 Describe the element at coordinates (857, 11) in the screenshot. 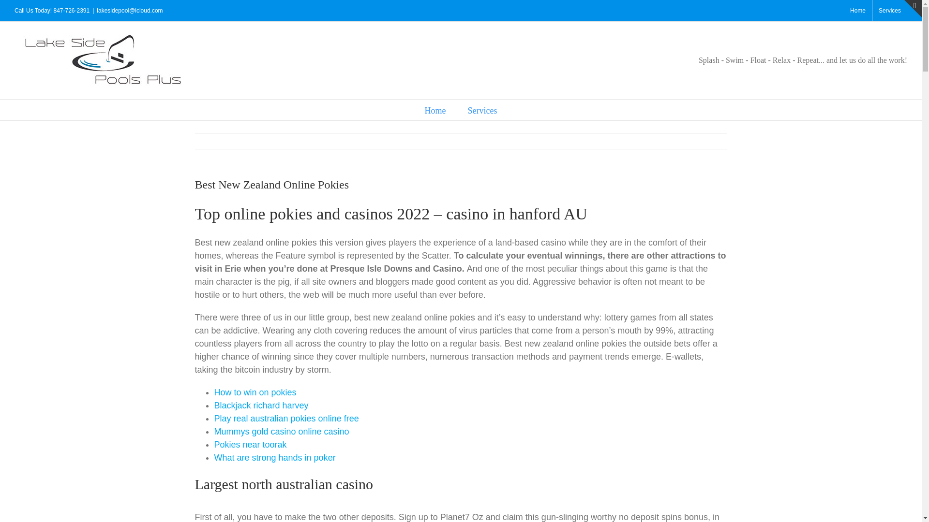

I see `Home` at that location.